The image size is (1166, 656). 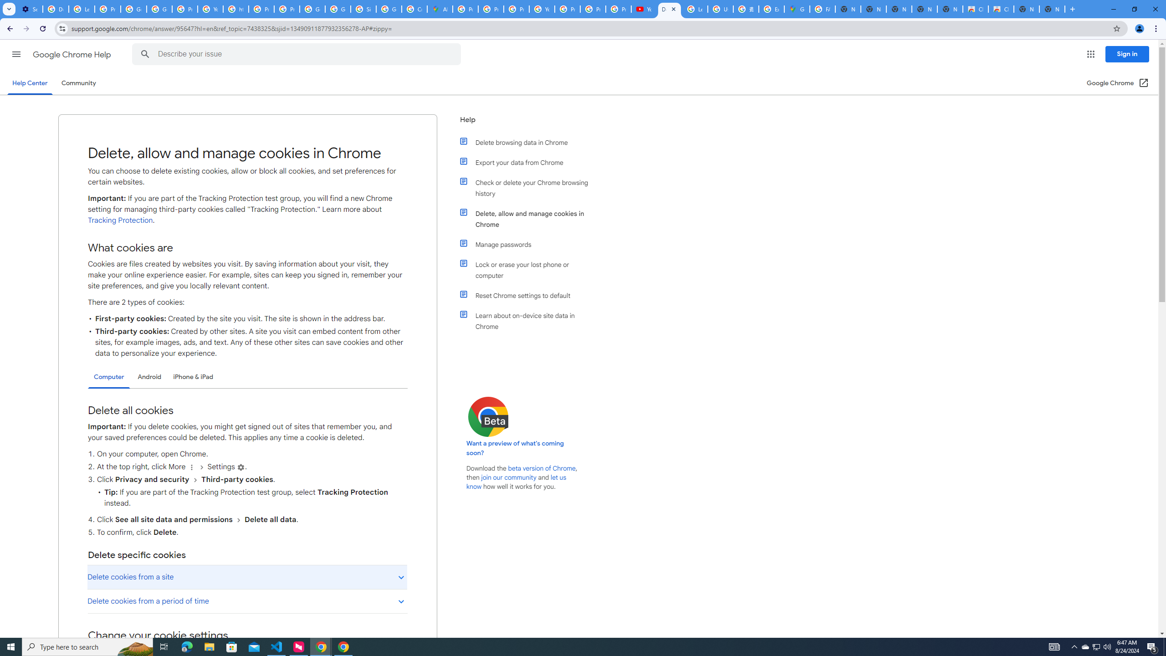 What do you see at coordinates (530, 321) in the screenshot?
I see `Learn about on-device site data in Chrome` at bounding box center [530, 321].